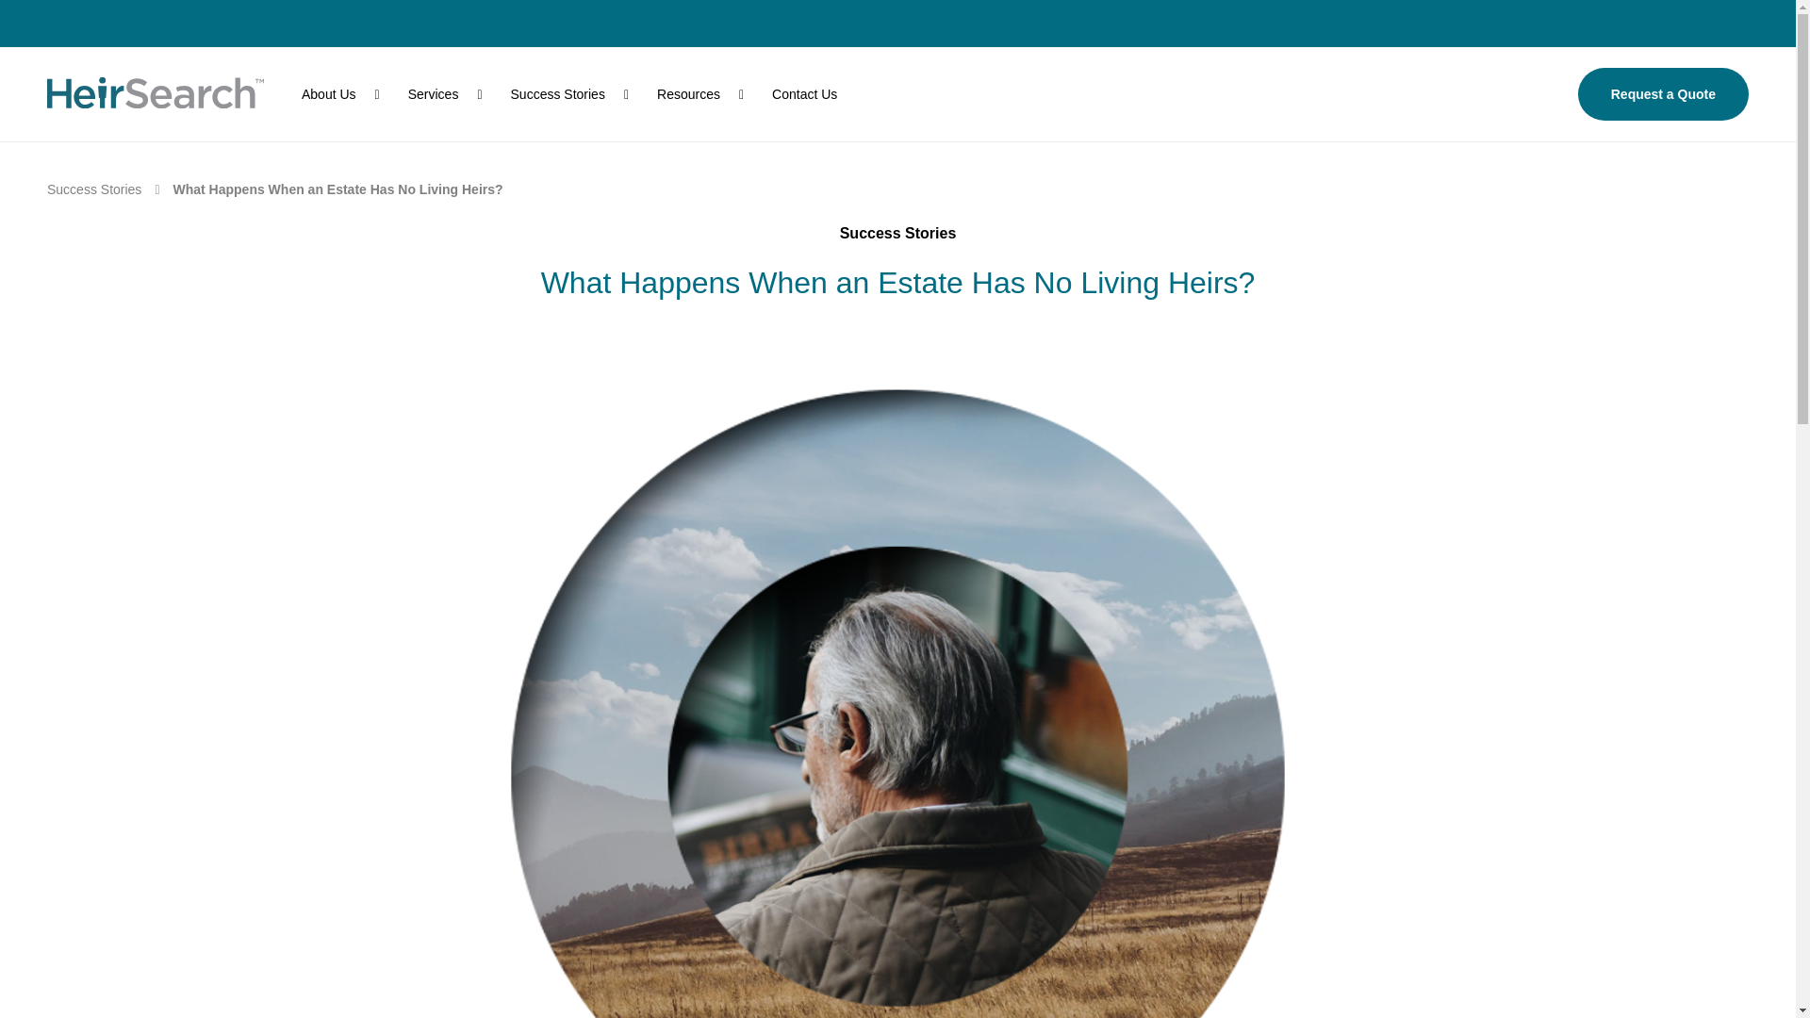 The width and height of the screenshot is (1810, 1018). What do you see at coordinates (337, 189) in the screenshot?
I see `What Happens When an Estate Has No Living Heirs?` at bounding box center [337, 189].